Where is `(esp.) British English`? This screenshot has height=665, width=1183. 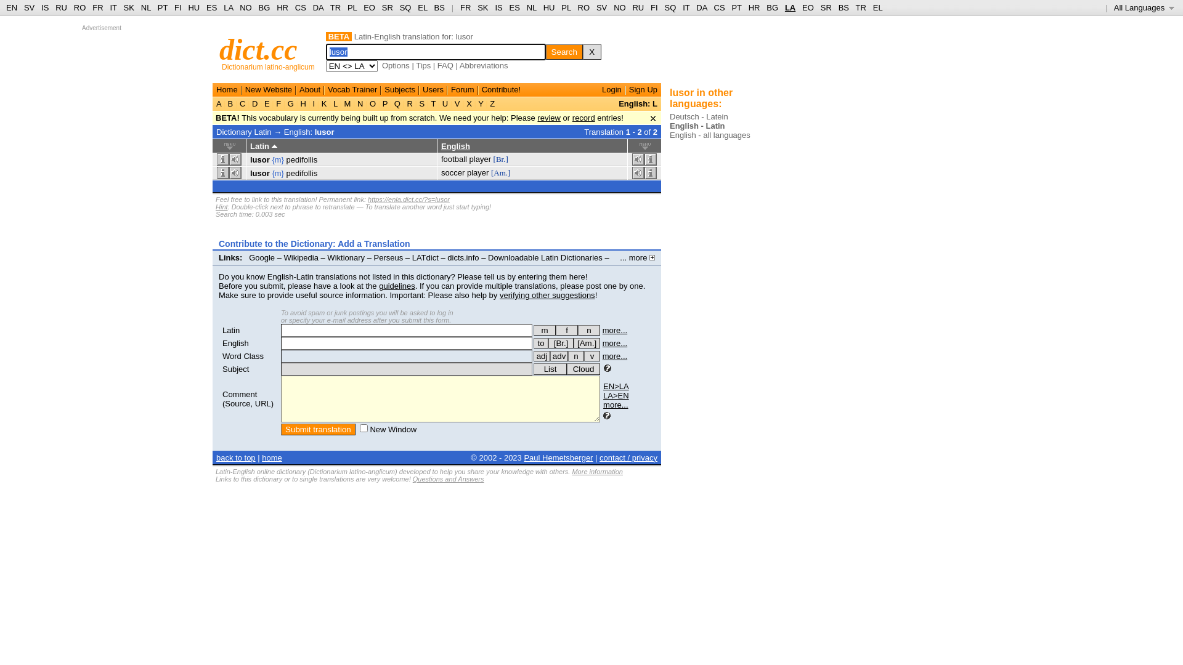
(esp.) British English is located at coordinates (561, 344).